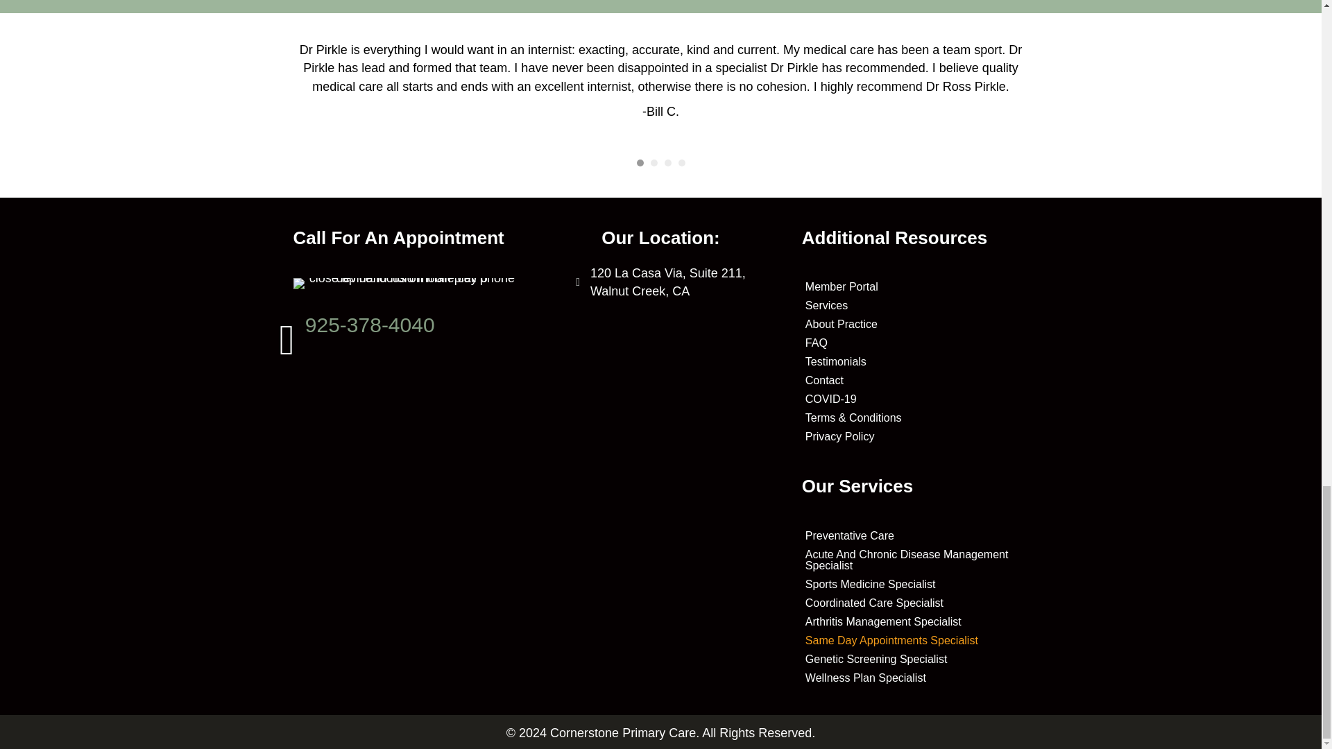 The image size is (1332, 749). What do you see at coordinates (914, 343) in the screenshot?
I see `FAQ` at bounding box center [914, 343].